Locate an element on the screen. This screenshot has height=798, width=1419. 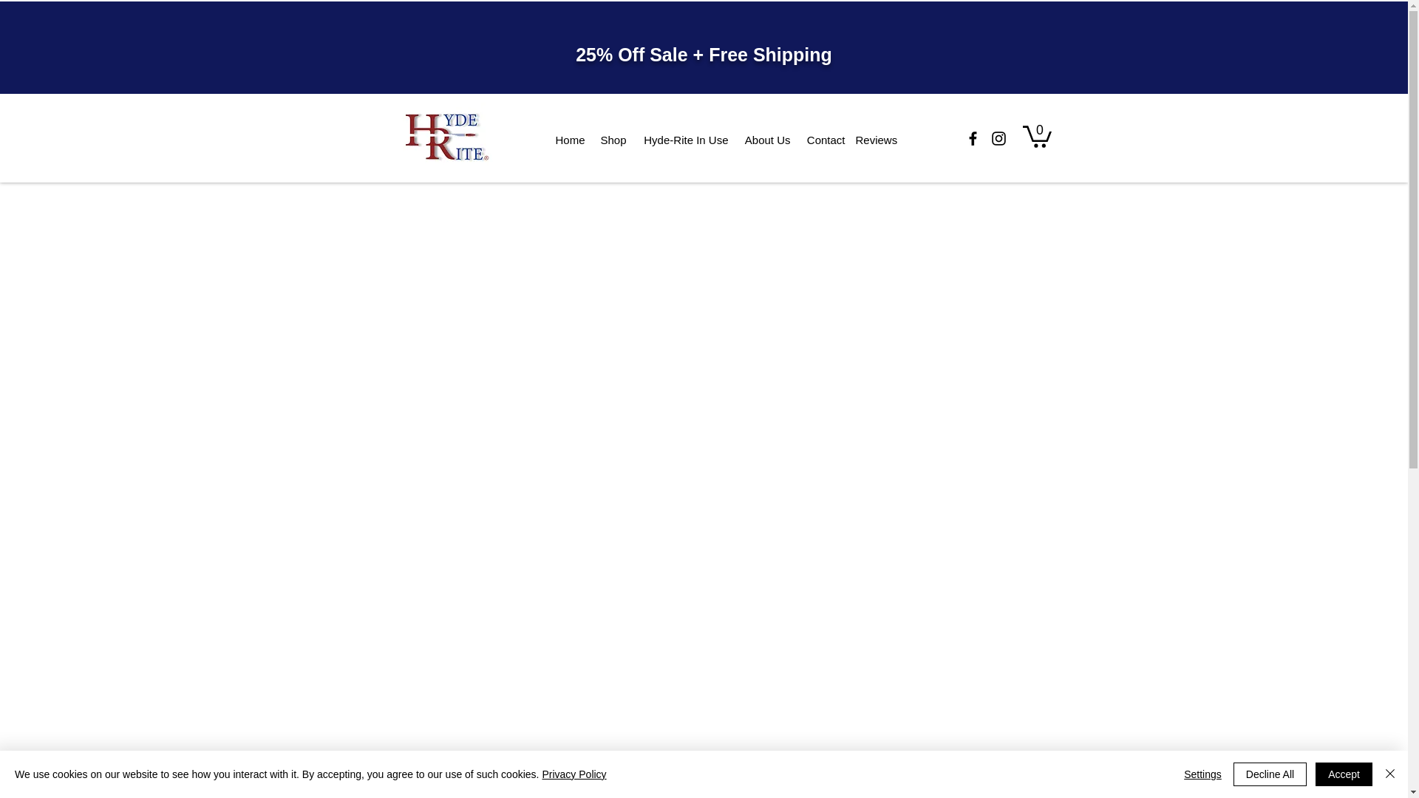
Hyde-Rite In Use is located at coordinates (685, 140).